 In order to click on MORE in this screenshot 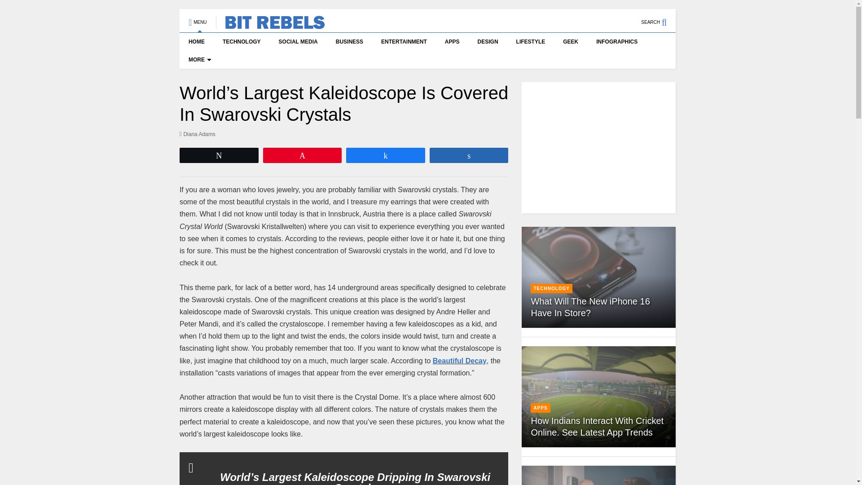, I will do `click(198, 60)`.